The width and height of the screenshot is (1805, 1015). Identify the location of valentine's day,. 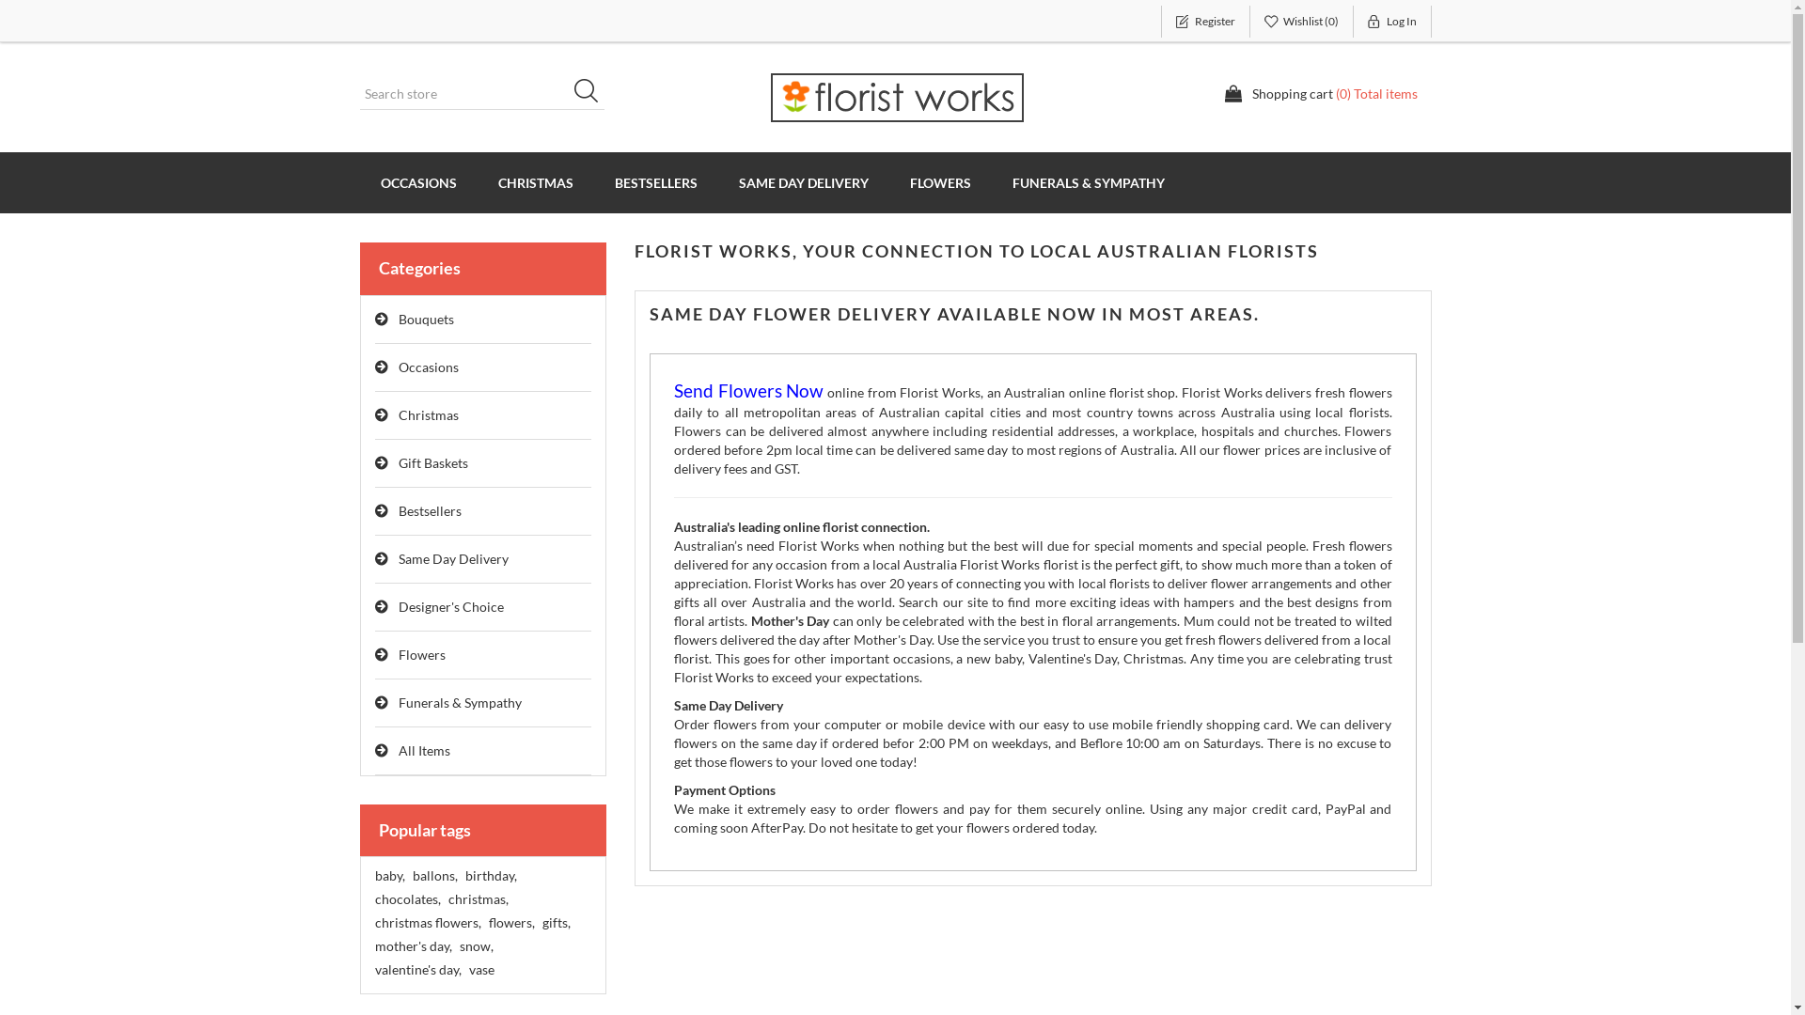
(417, 970).